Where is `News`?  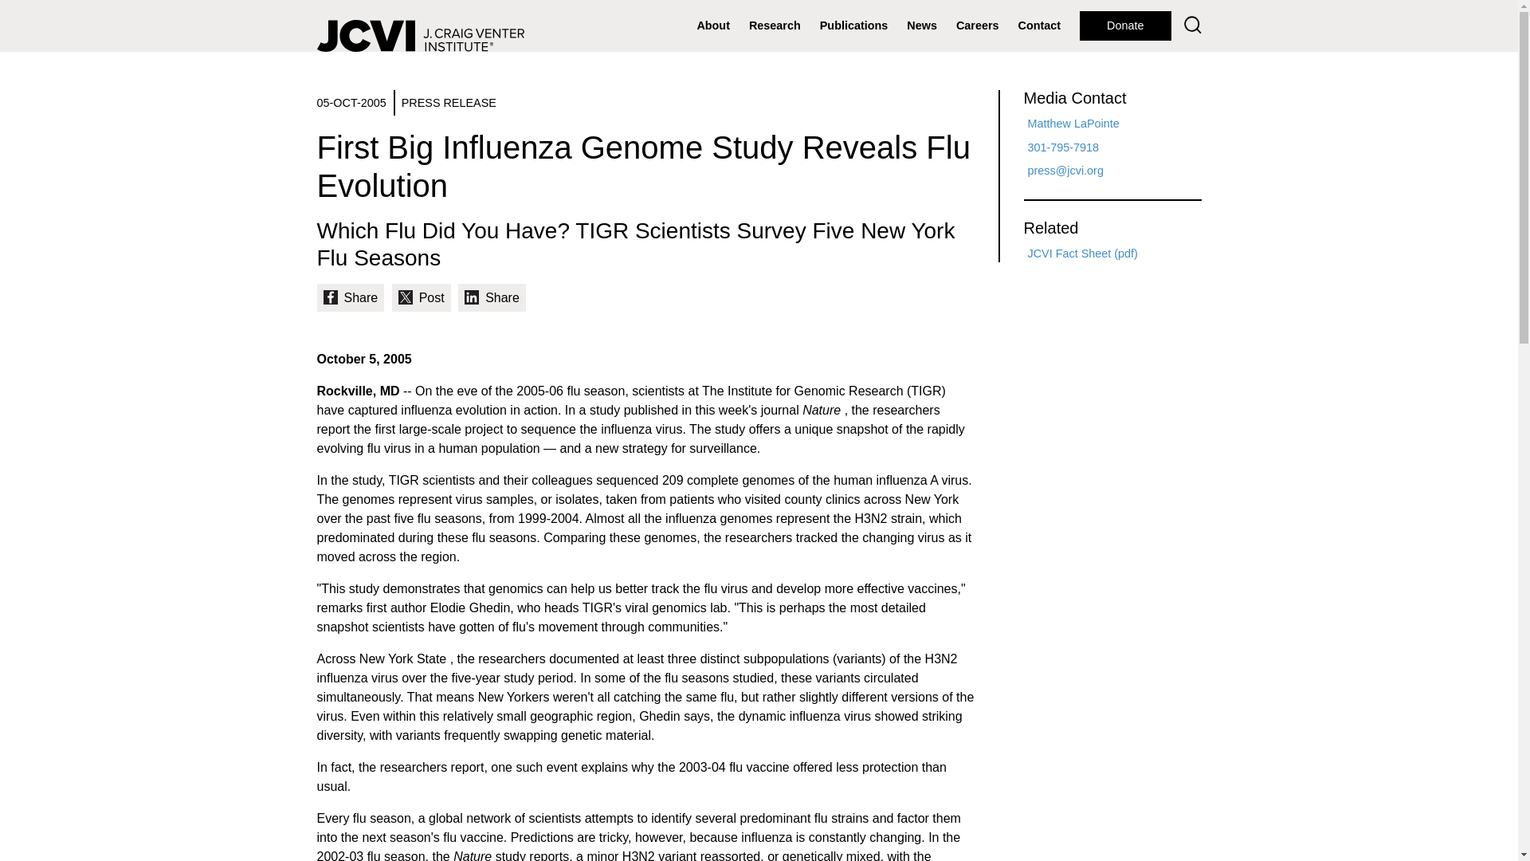 News is located at coordinates (922, 26).